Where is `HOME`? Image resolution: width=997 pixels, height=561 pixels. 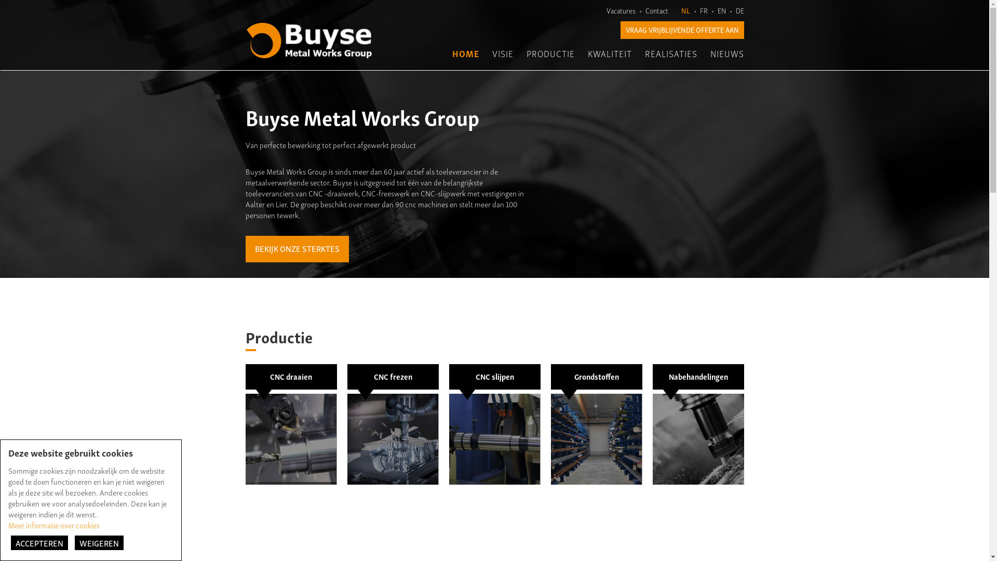
HOME is located at coordinates (465, 54).